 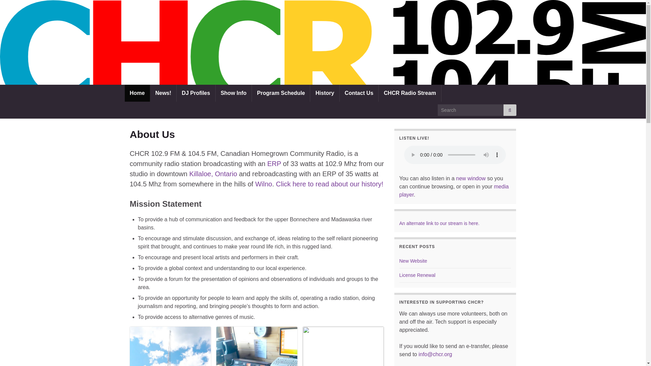 I want to click on New Website, so click(x=413, y=261).